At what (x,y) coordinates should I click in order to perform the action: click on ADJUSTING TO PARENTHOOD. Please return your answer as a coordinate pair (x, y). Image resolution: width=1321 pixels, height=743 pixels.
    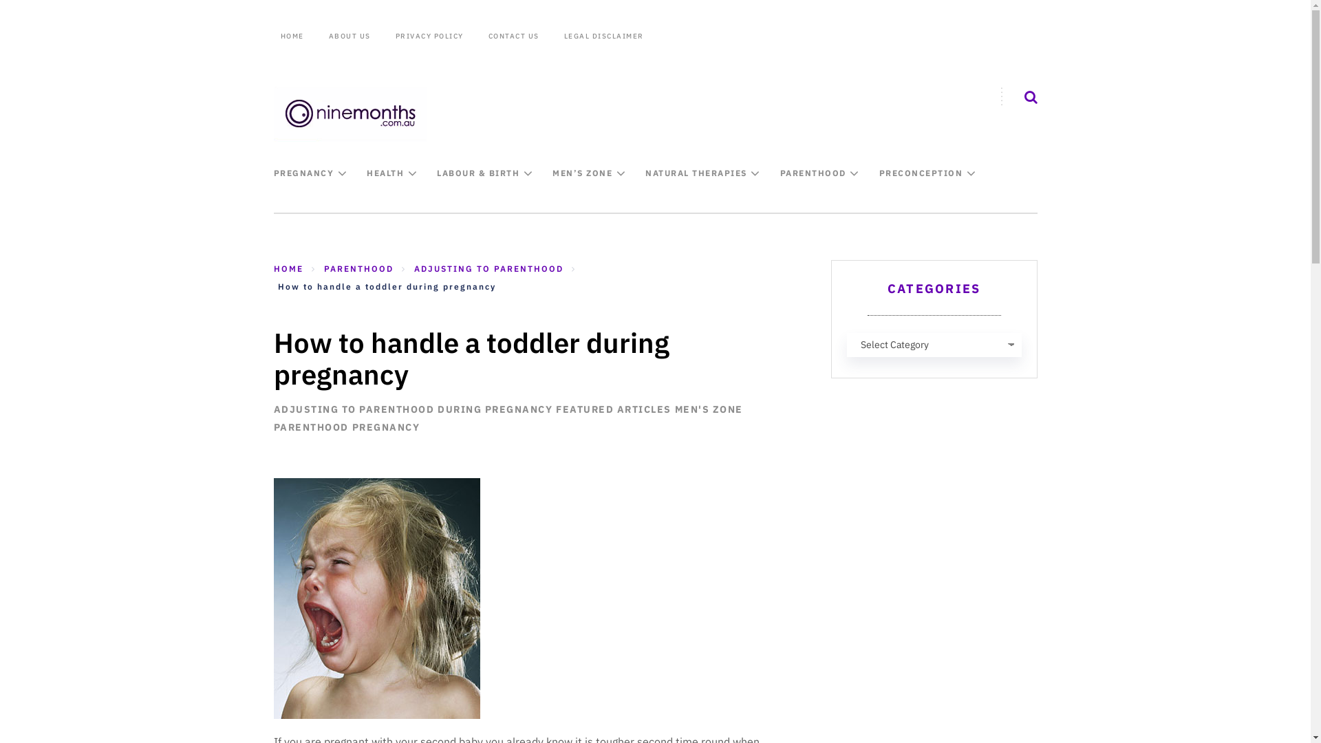
    Looking at the image, I should click on (488, 268).